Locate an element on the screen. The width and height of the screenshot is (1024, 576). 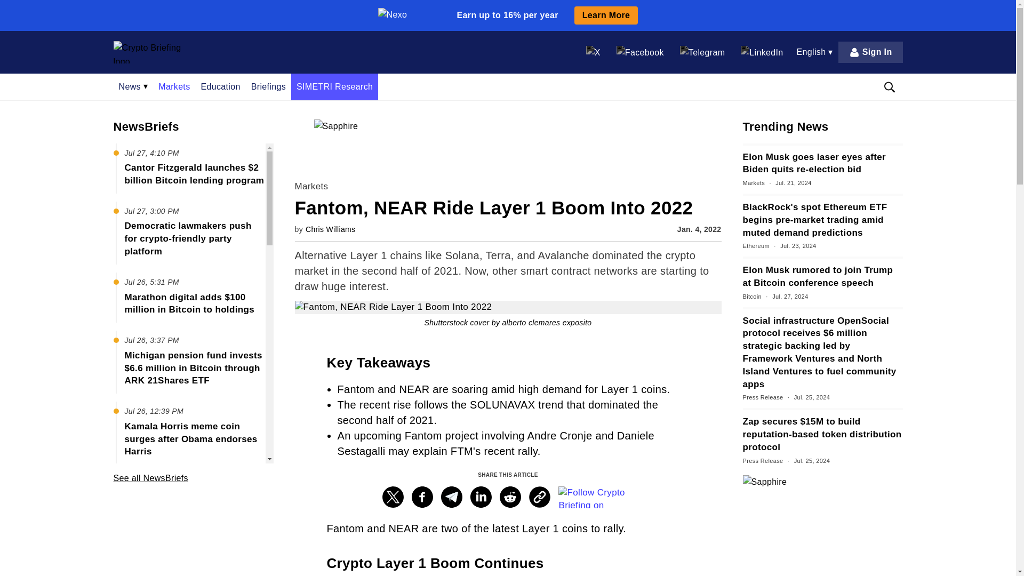
News is located at coordinates (133, 86).